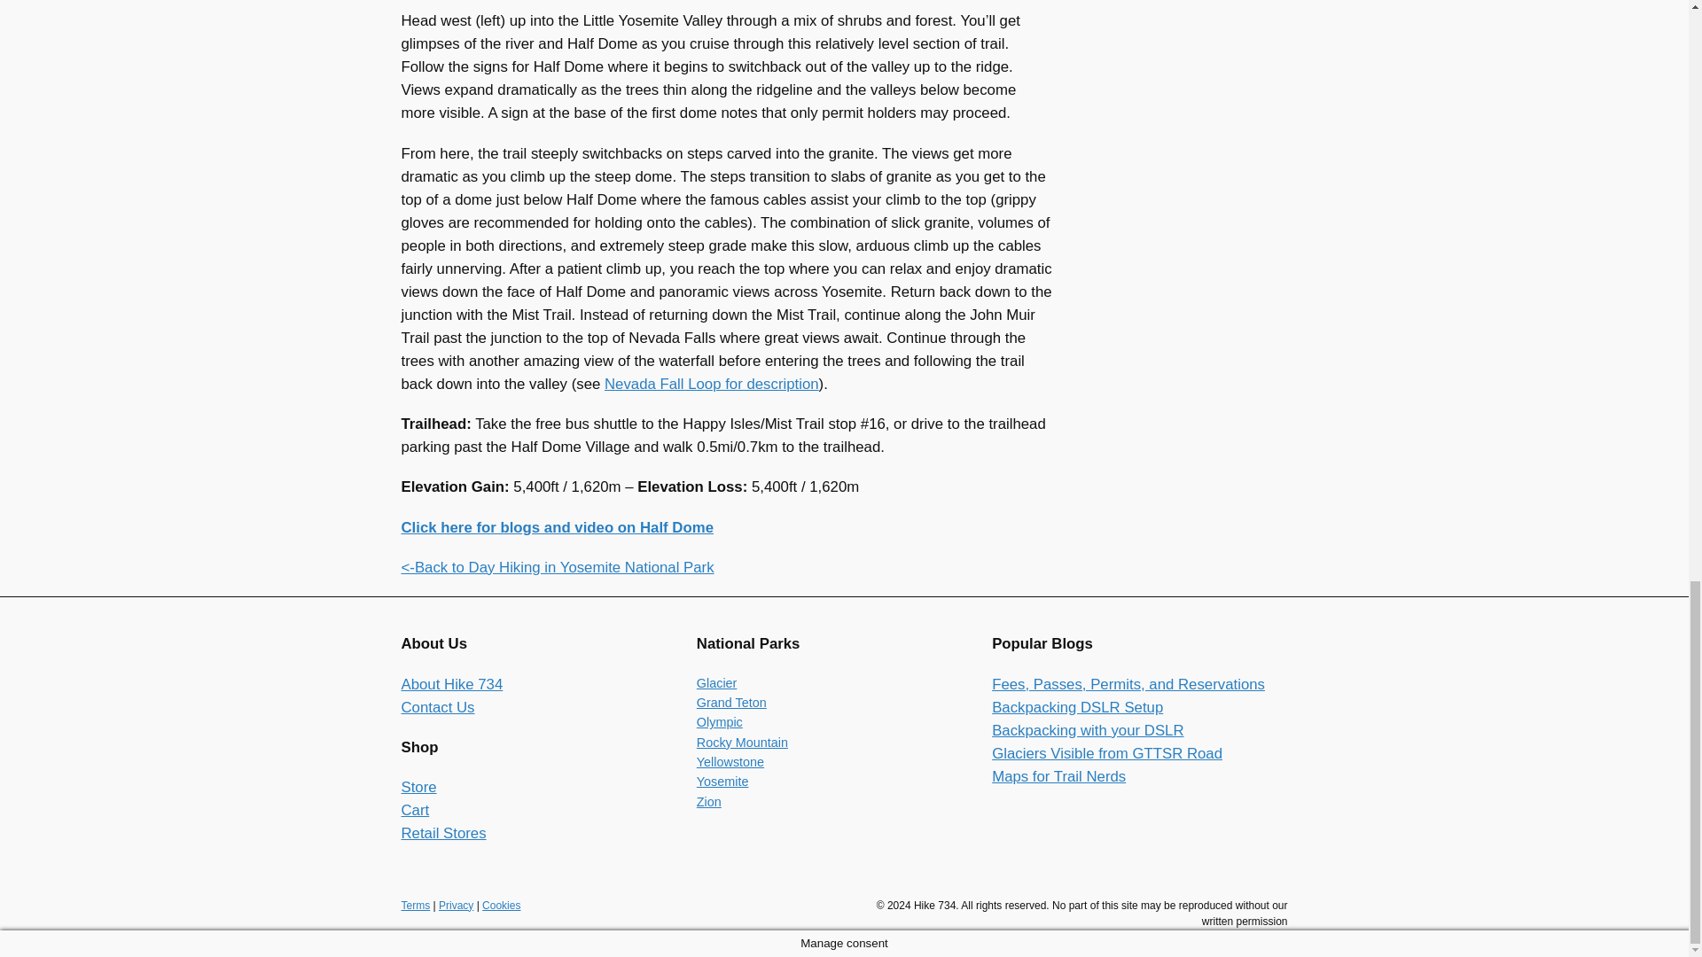 This screenshot has width=1702, height=957. What do you see at coordinates (731, 703) in the screenshot?
I see `Grand Teton` at bounding box center [731, 703].